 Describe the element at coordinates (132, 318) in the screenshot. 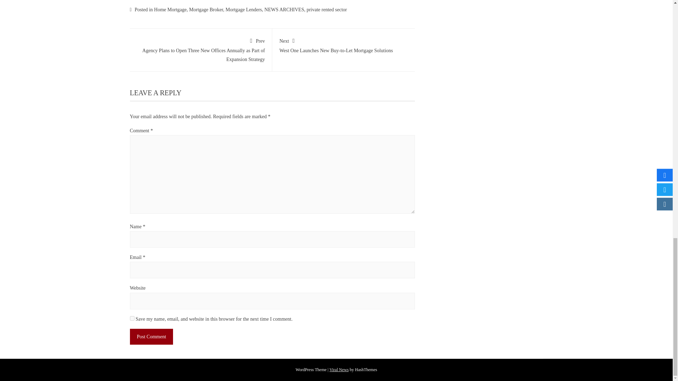

I see `Download Viral News` at that location.